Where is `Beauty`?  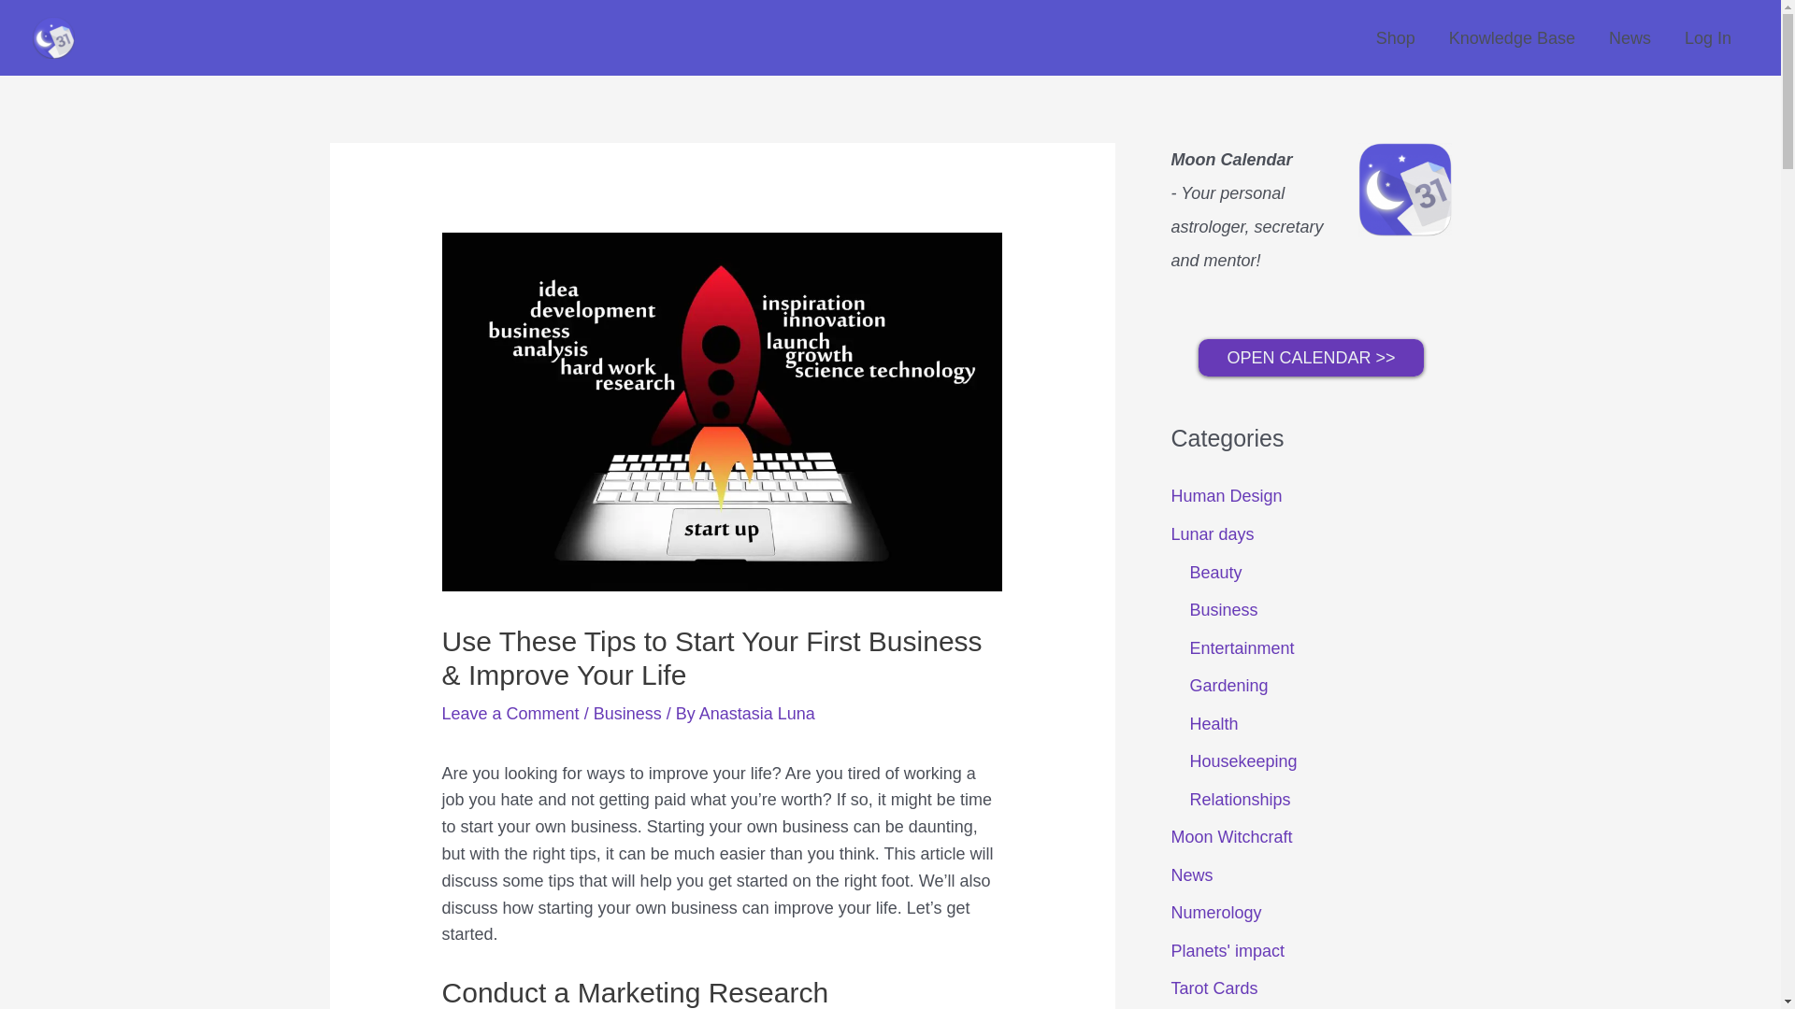 Beauty is located at coordinates (1215, 572).